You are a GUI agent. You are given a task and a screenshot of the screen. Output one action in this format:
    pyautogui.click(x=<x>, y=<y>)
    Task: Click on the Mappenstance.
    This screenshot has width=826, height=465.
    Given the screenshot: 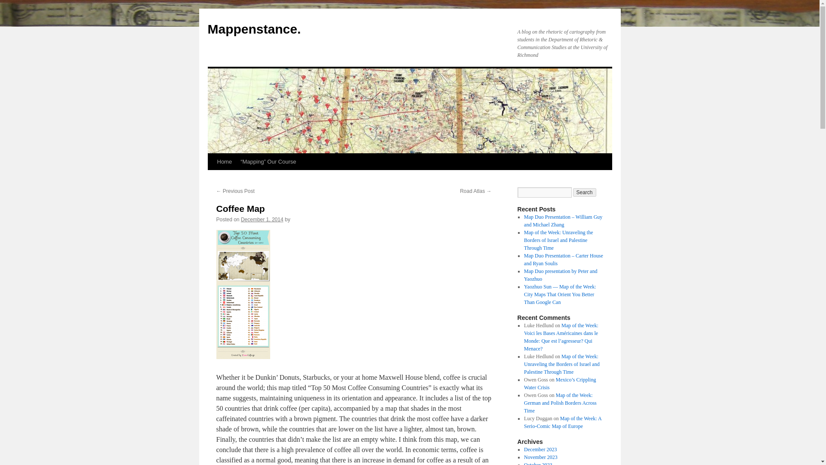 What is the action you would take?
    pyautogui.click(x=254, y=29)
    